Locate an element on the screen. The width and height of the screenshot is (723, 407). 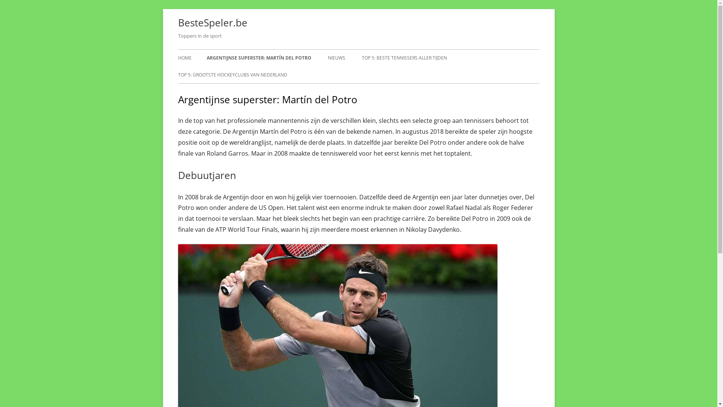
NIEUWS is located at coordinates (336, 58).